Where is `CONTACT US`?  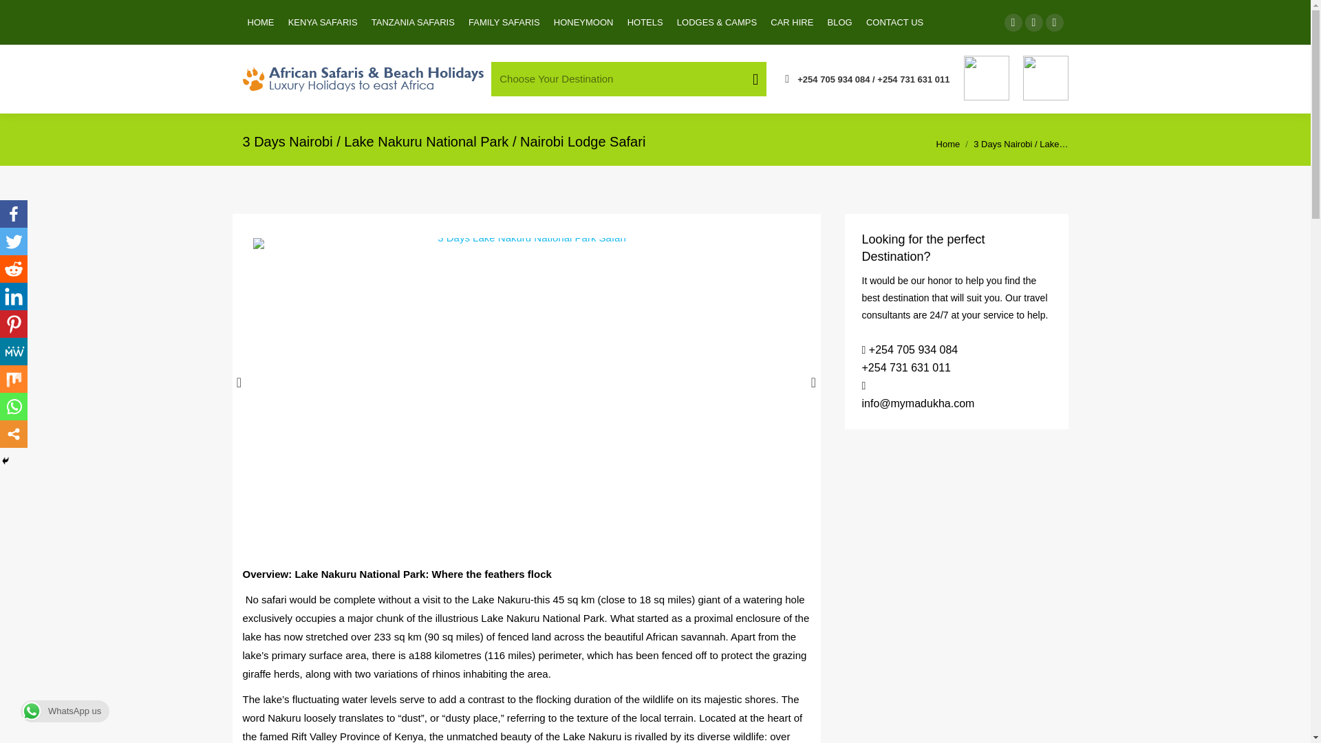
CONTACT US is located at coordinates (894, 22).